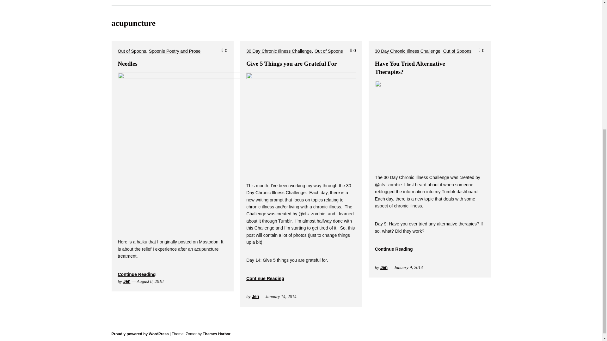  Describe the element at coordinates (175, 51) in the screenshot. I see `Spoonie Poetry and Prose` at that location.